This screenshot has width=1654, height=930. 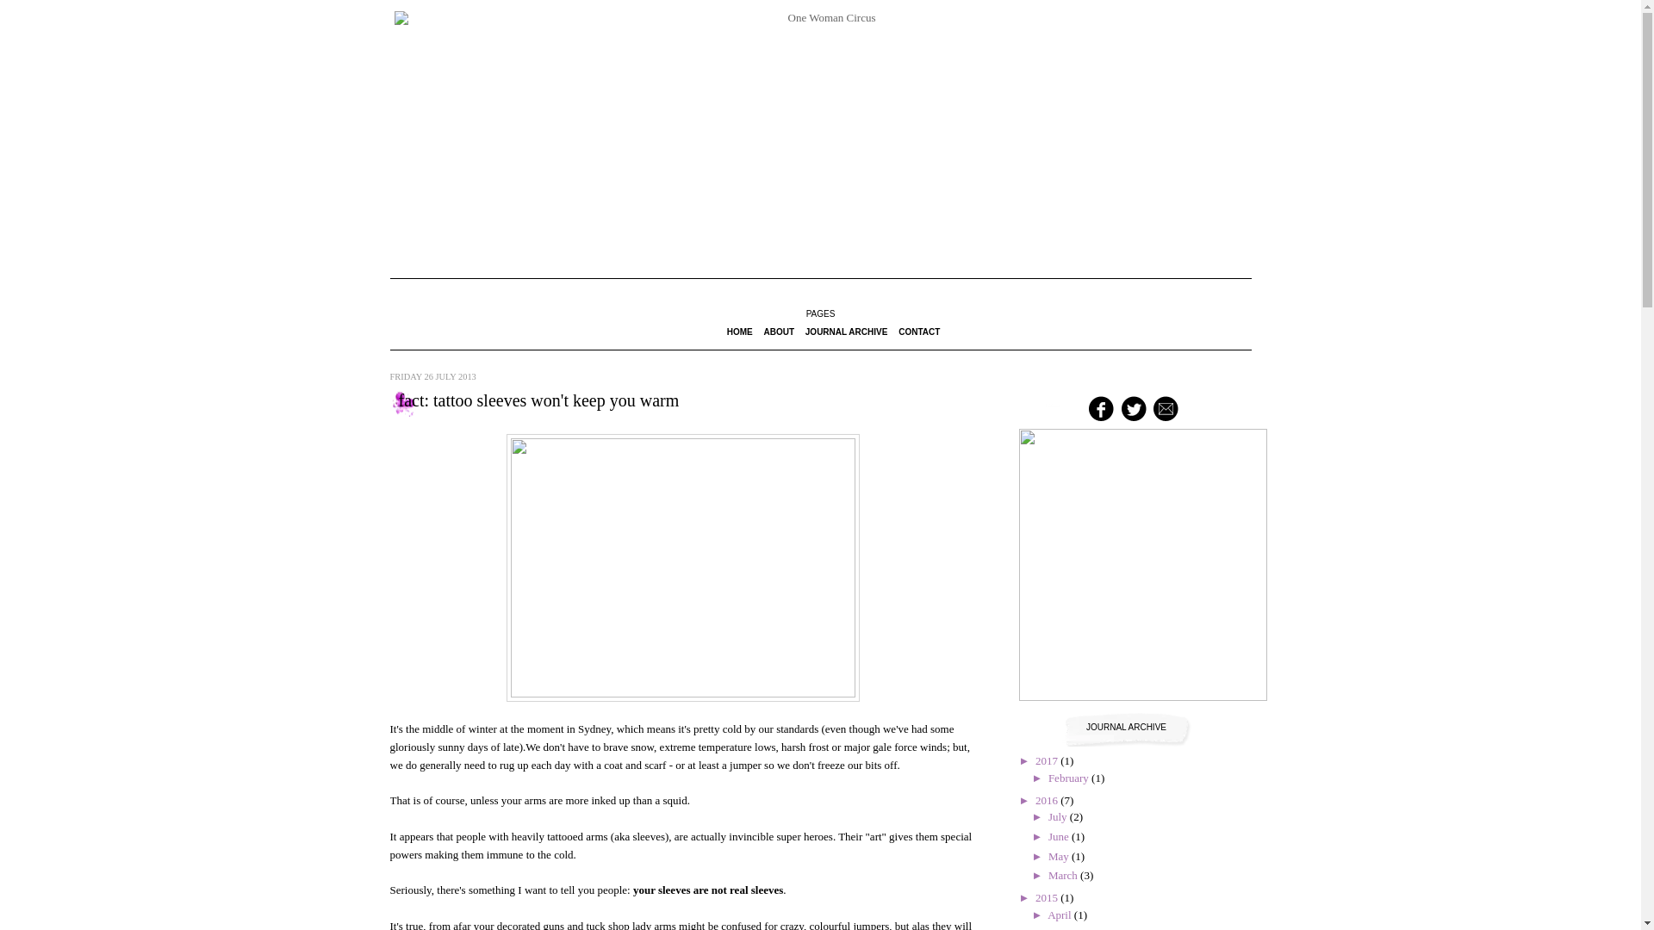 I want to click on 2016, so click(x=1048, y=801).